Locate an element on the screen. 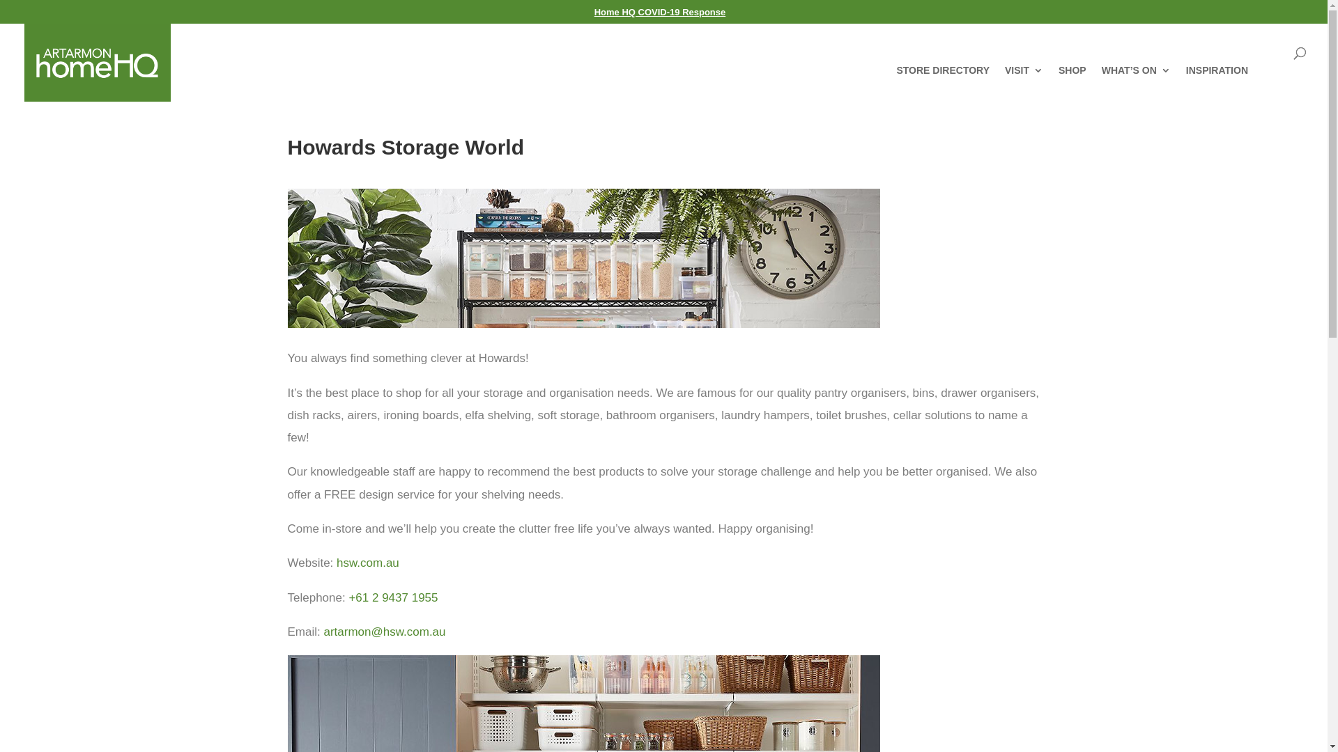  +61 2 9437 1955 is located at coordinates (393, 597).